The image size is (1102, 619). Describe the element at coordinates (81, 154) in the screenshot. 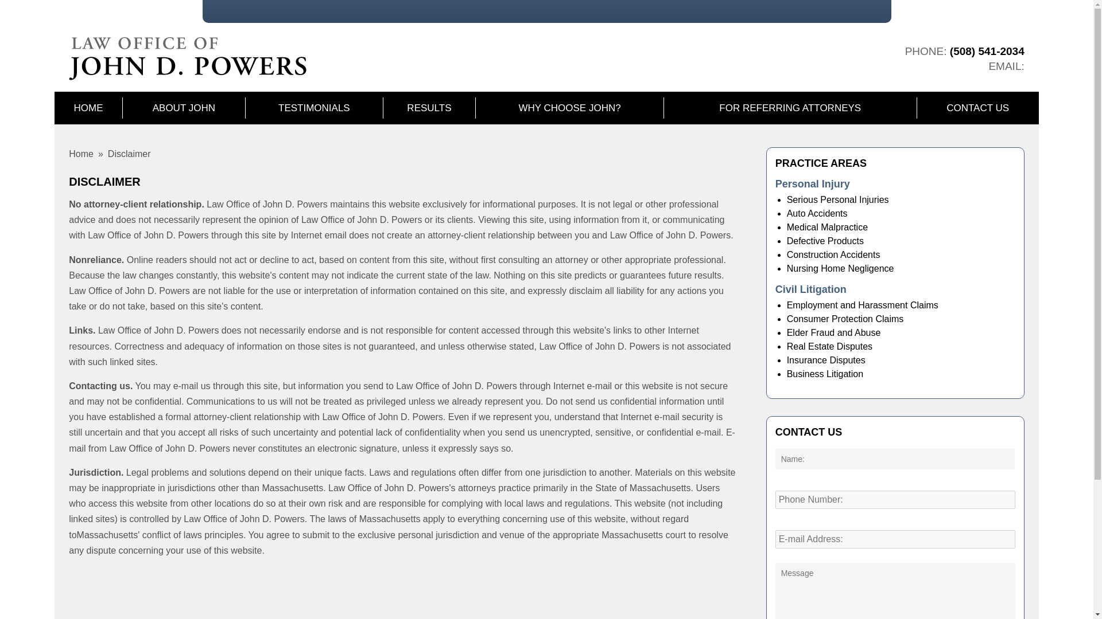

I see `Home` at that location.